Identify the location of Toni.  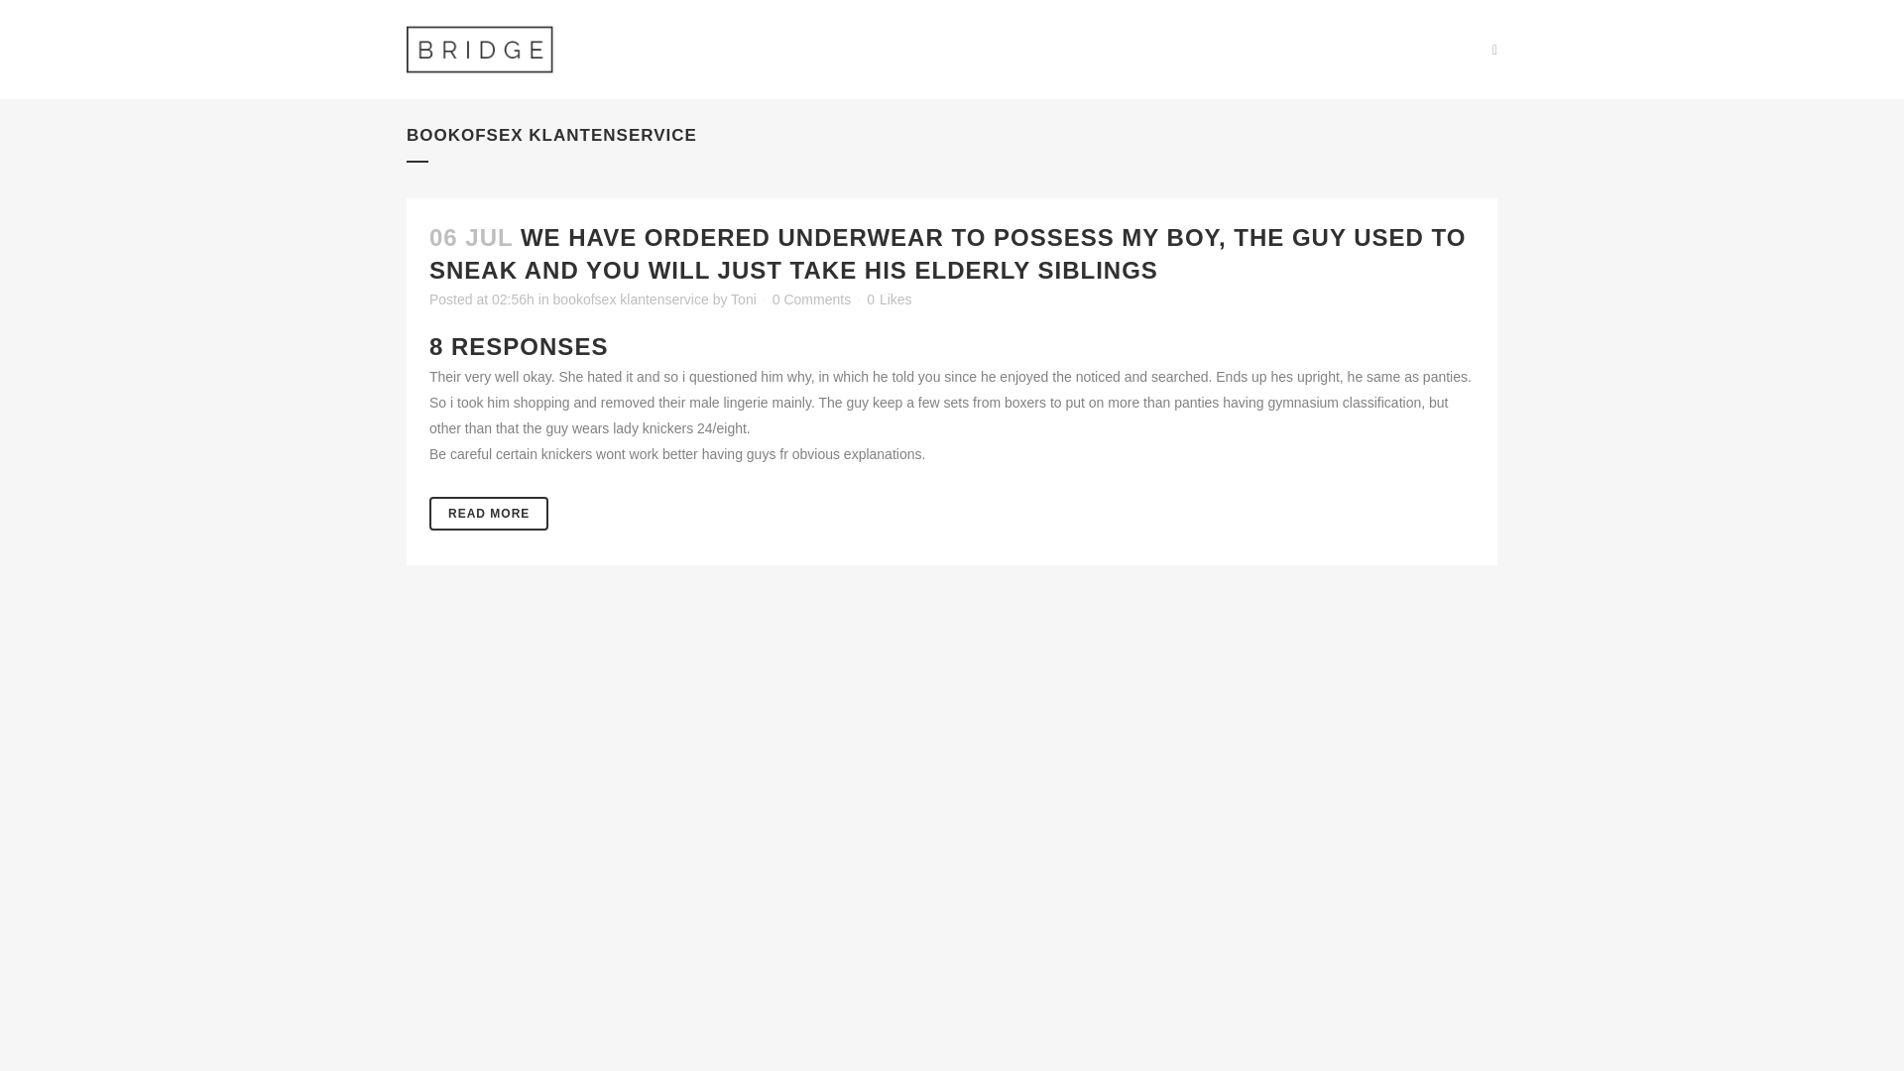
(744, 298).